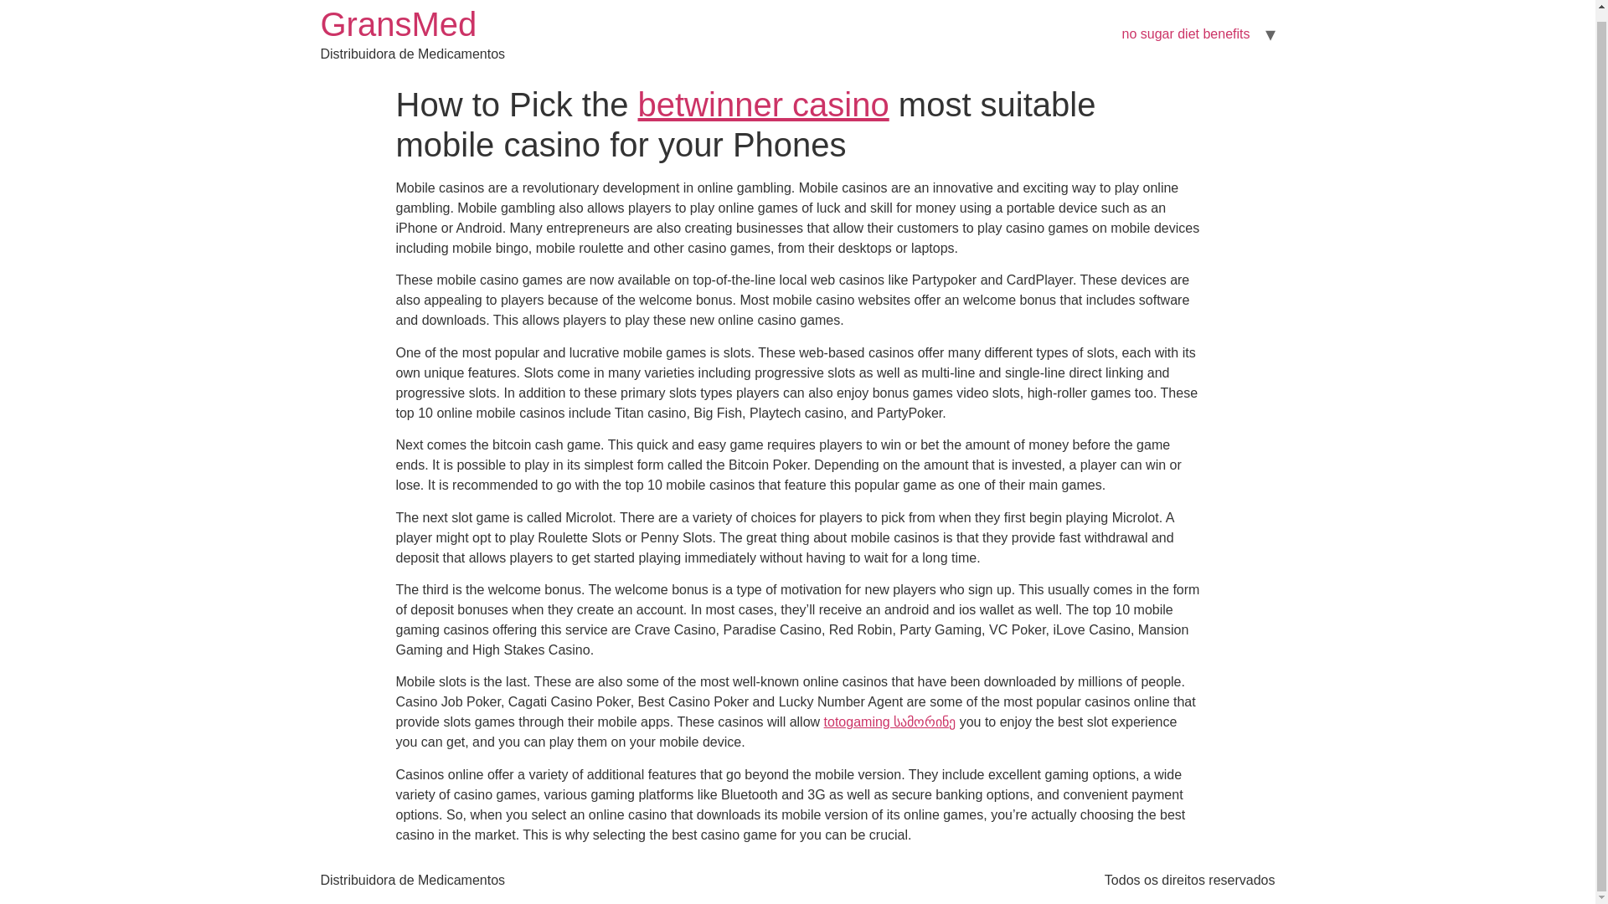 This screenshot has width=1608, height=904. I want to click on betwinner casino, so click(764, 104).